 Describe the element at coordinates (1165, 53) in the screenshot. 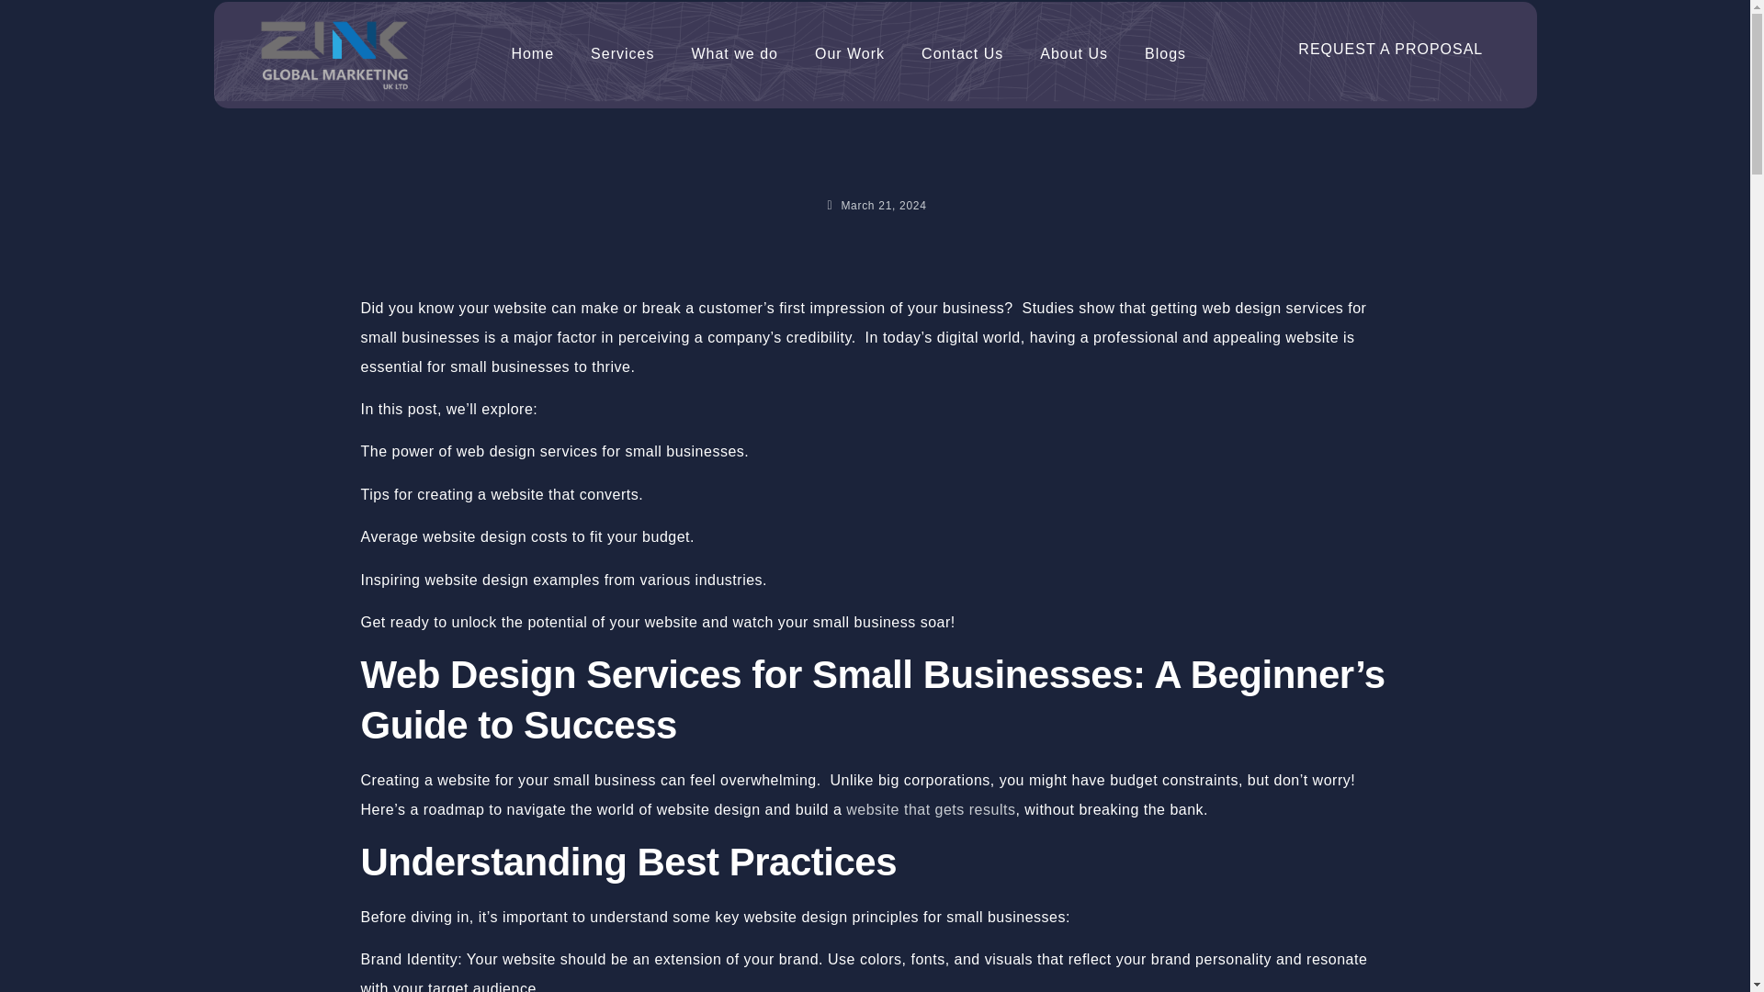

I see `Blogs` at that location.